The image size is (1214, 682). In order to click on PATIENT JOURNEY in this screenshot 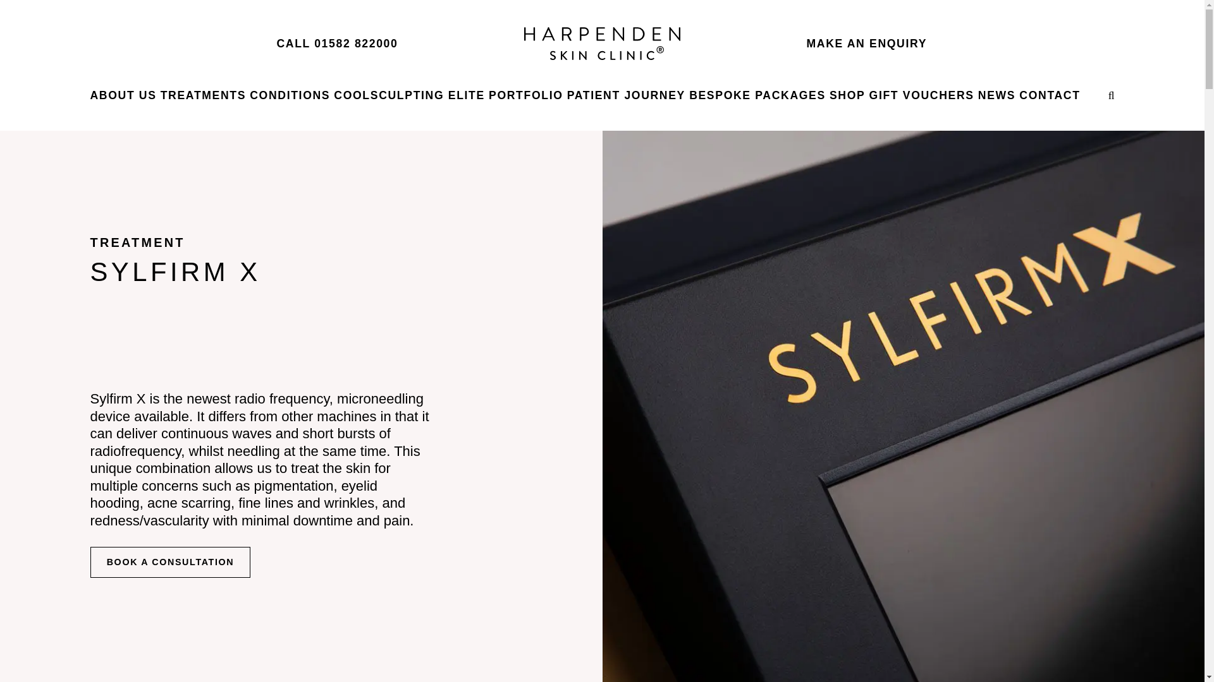, I will do `click(626, 95)`.